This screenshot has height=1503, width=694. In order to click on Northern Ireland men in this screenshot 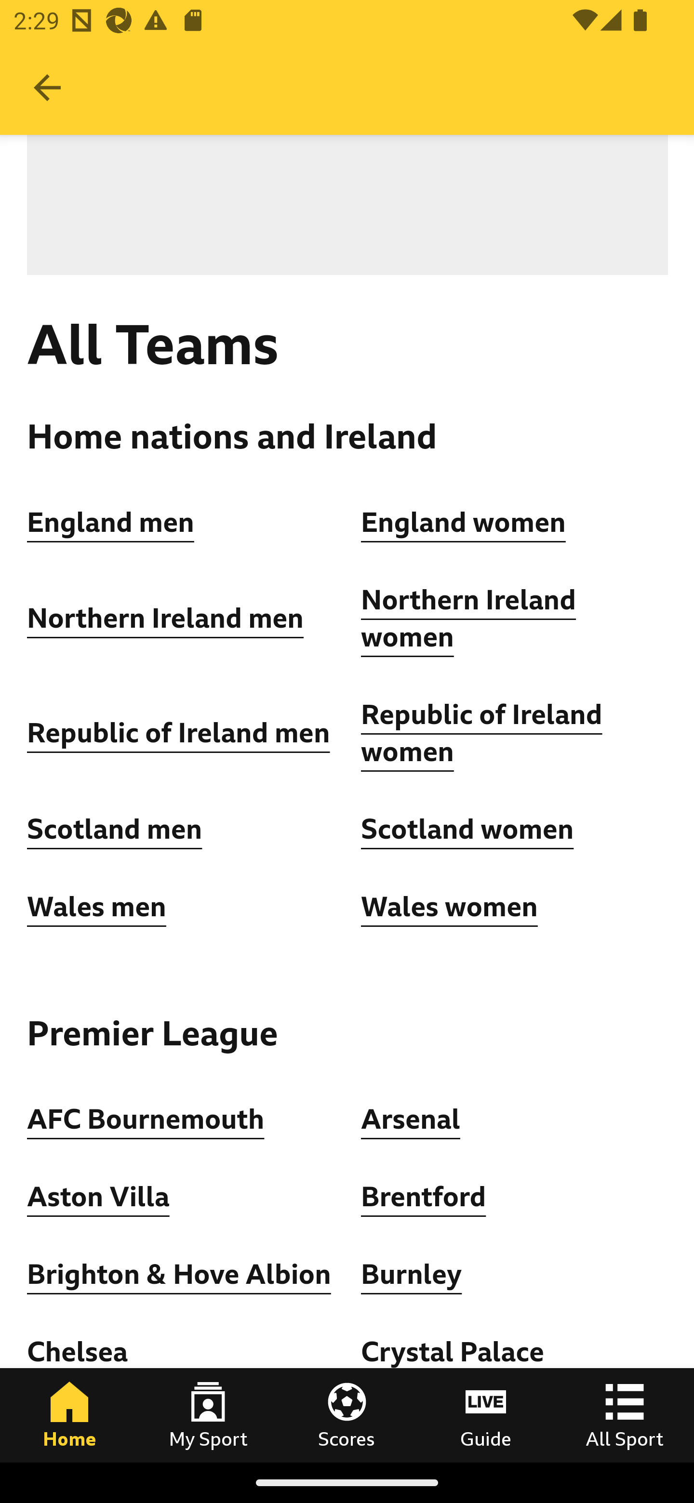, I will do `click(166, 619)`.